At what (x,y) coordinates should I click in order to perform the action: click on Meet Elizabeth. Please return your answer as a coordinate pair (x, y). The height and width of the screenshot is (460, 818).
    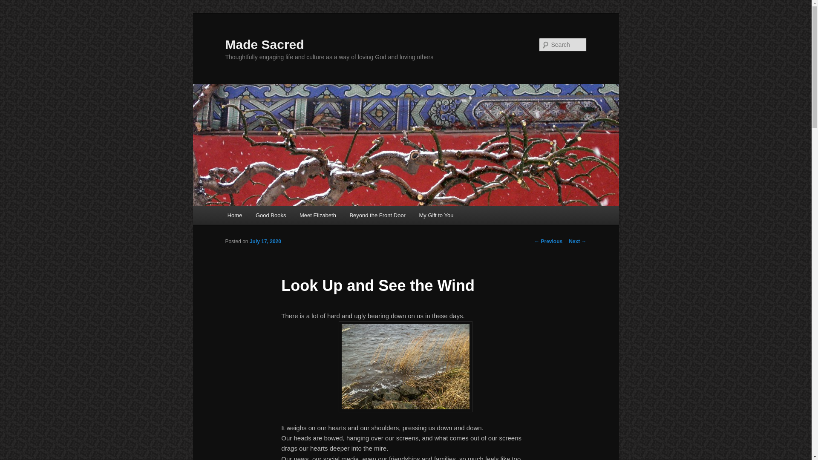
    Looking at the image, I should click on (318, 215).